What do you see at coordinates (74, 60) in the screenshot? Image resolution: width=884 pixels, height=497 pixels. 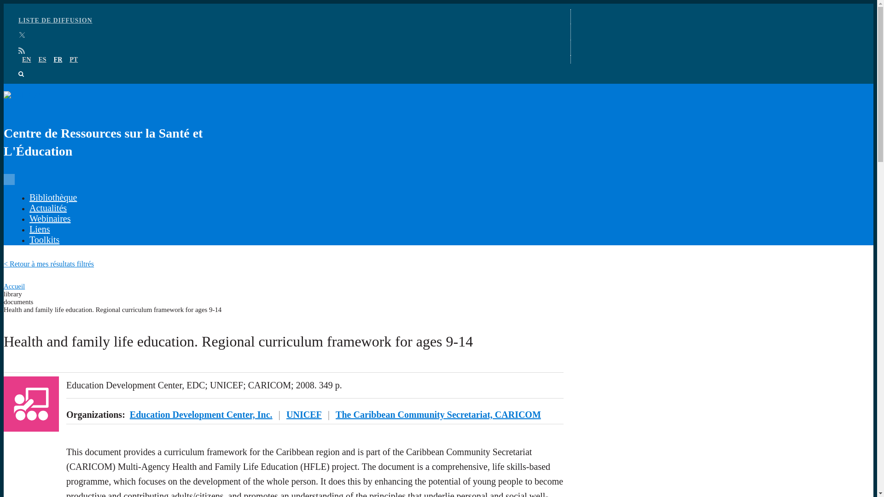 I see `PT` at bounding box center [74, 60].